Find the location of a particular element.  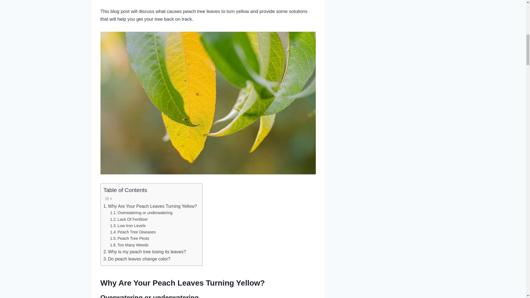

Lack Of Fertilizer is located at coordinates (129, 219).